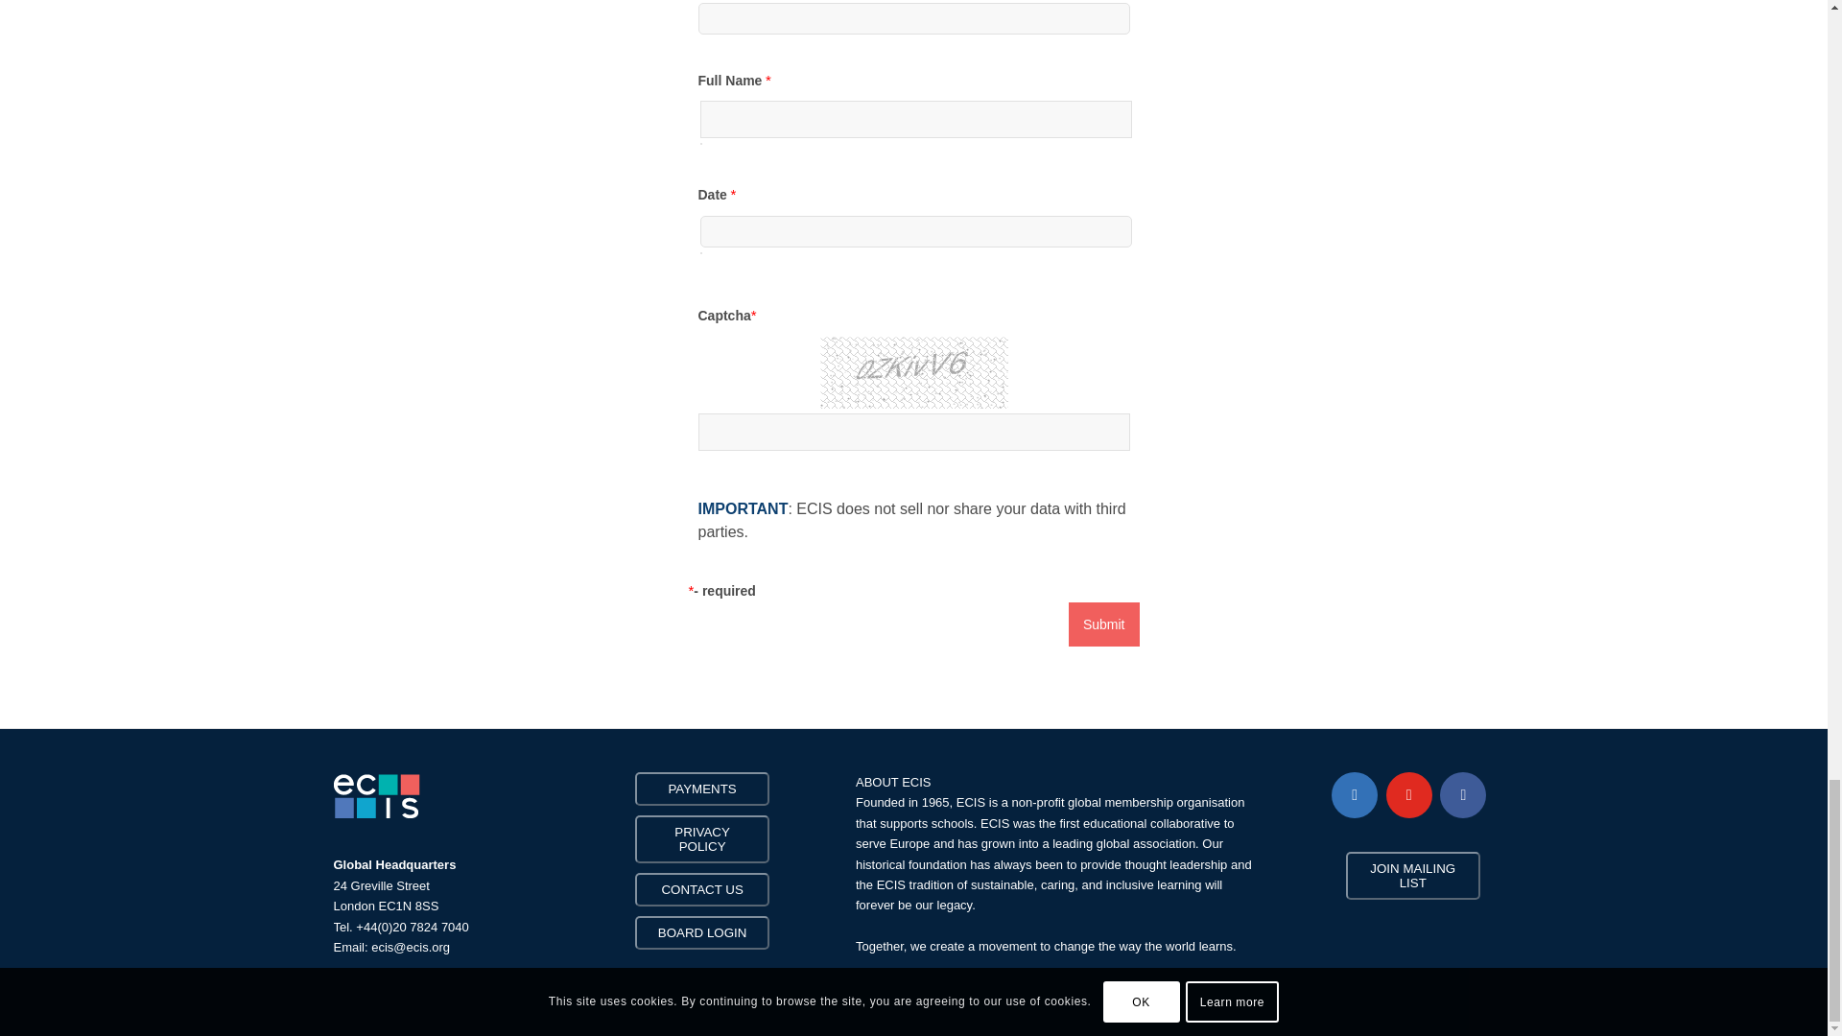  I want to click on PAYMENTS, so click(702, 789).